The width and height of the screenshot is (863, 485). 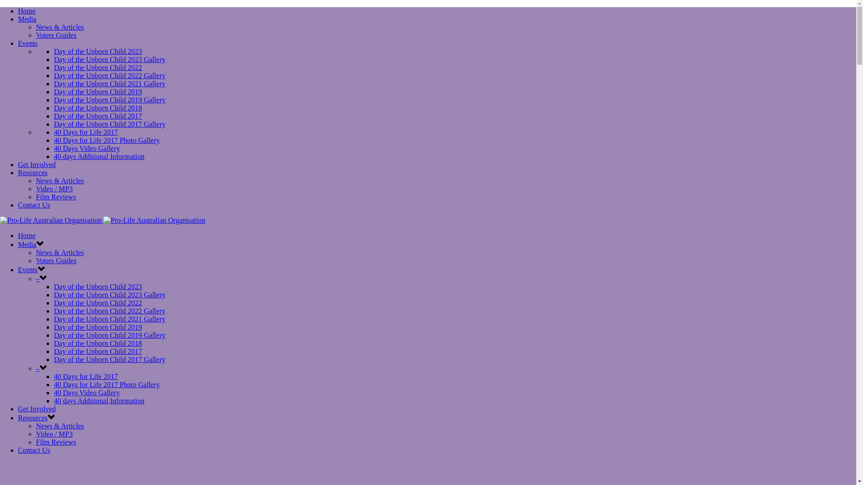 What do you see at coordinates (98, 327) in the screenshot?
I see `Day of the Unborn Child 2019` at bounding box center [98, 327].